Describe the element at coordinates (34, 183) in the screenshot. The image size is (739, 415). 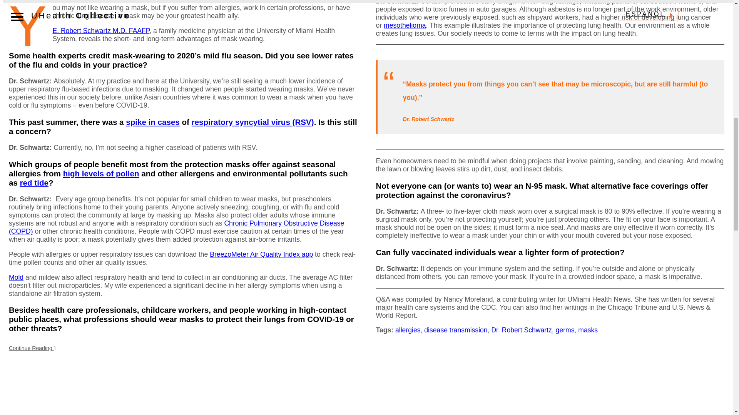
I see `red tide` at that location.